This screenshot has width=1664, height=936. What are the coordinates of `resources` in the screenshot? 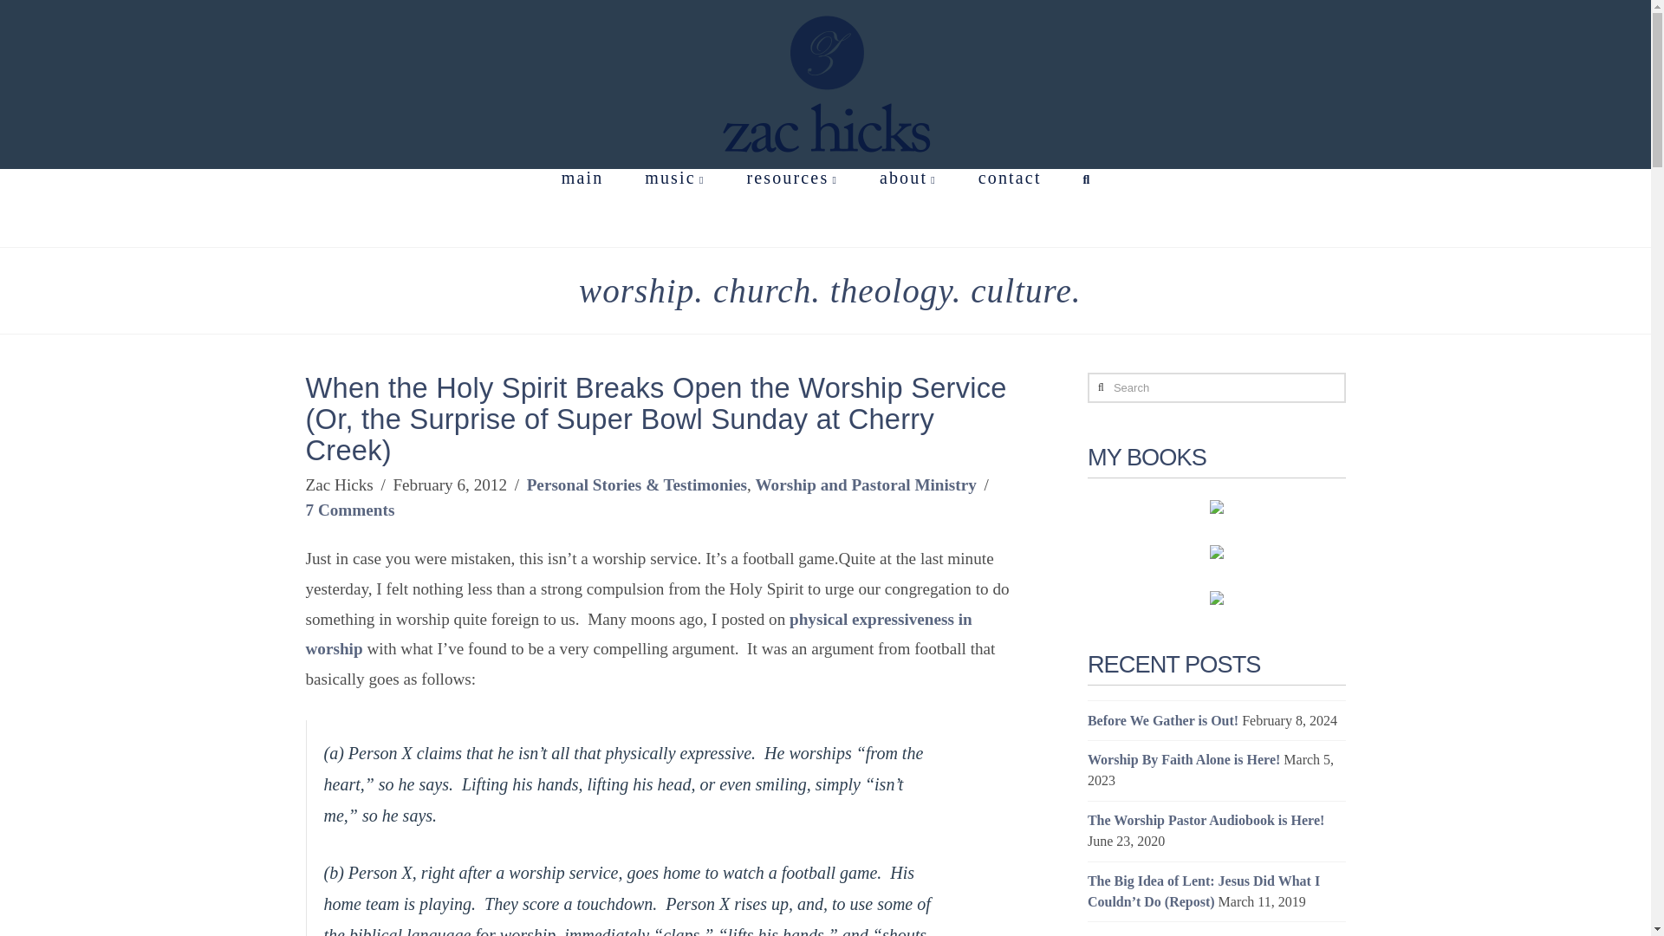 It's located at (790, 208).